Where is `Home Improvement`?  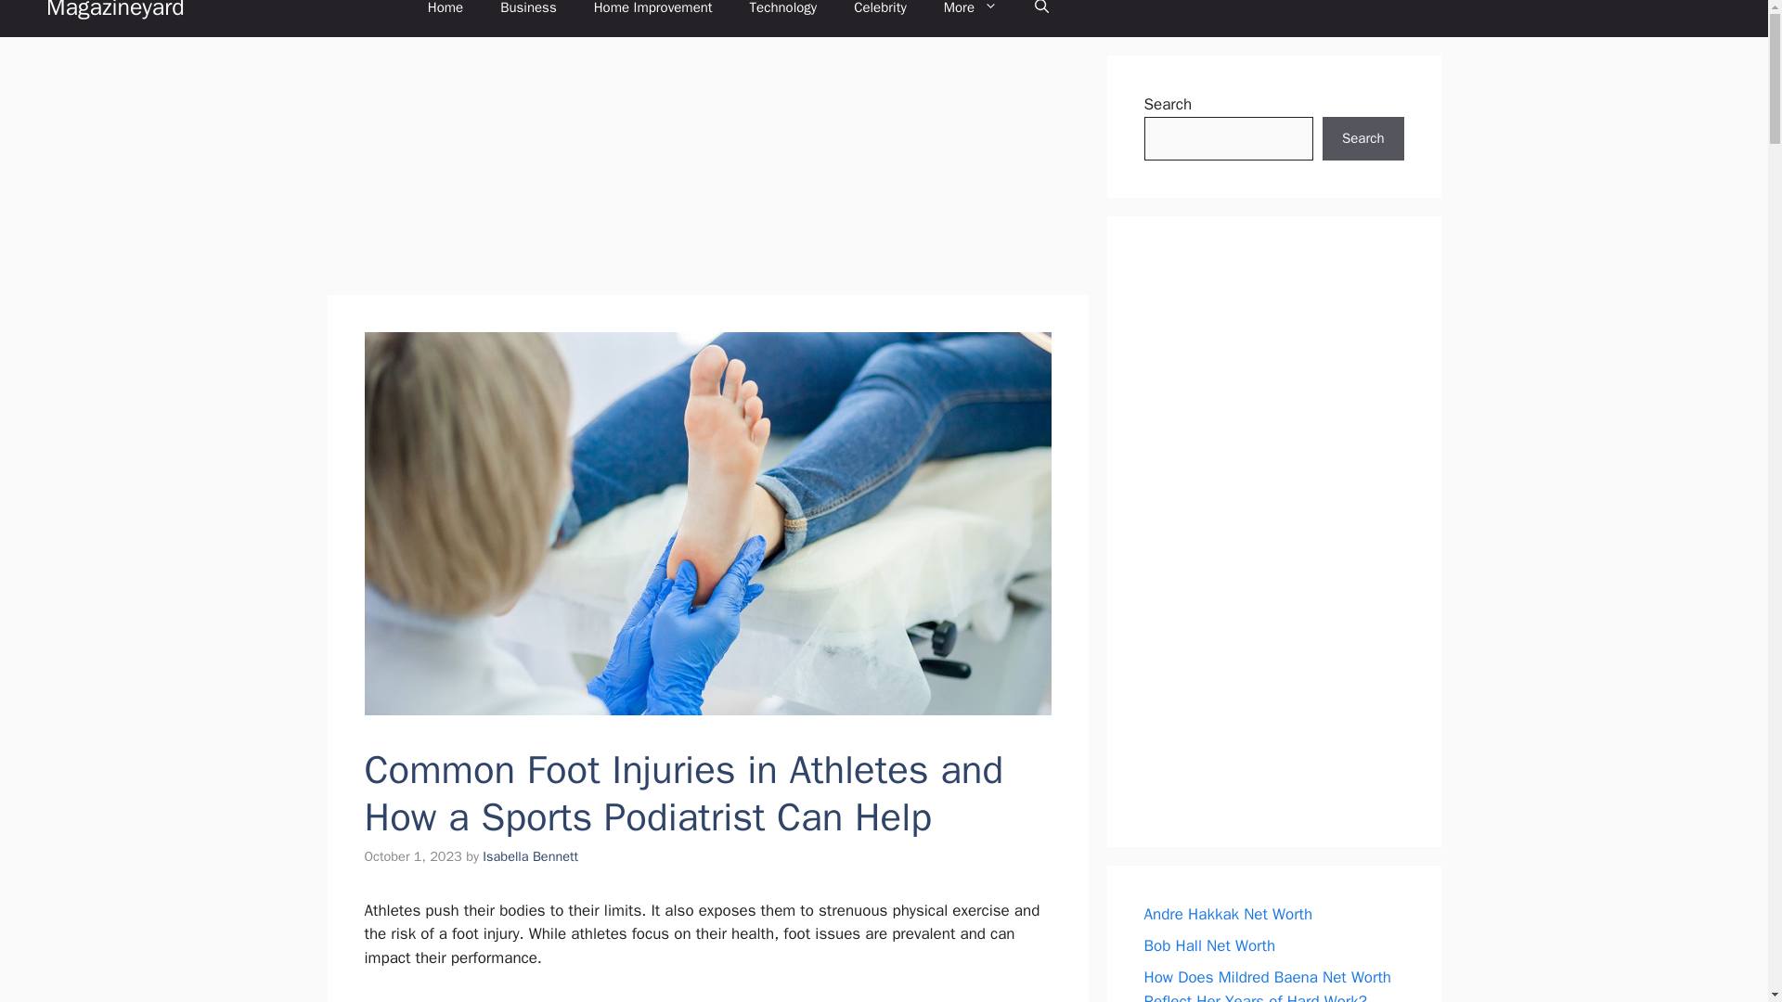
Home Improvement is located at coordinates (653, 17).